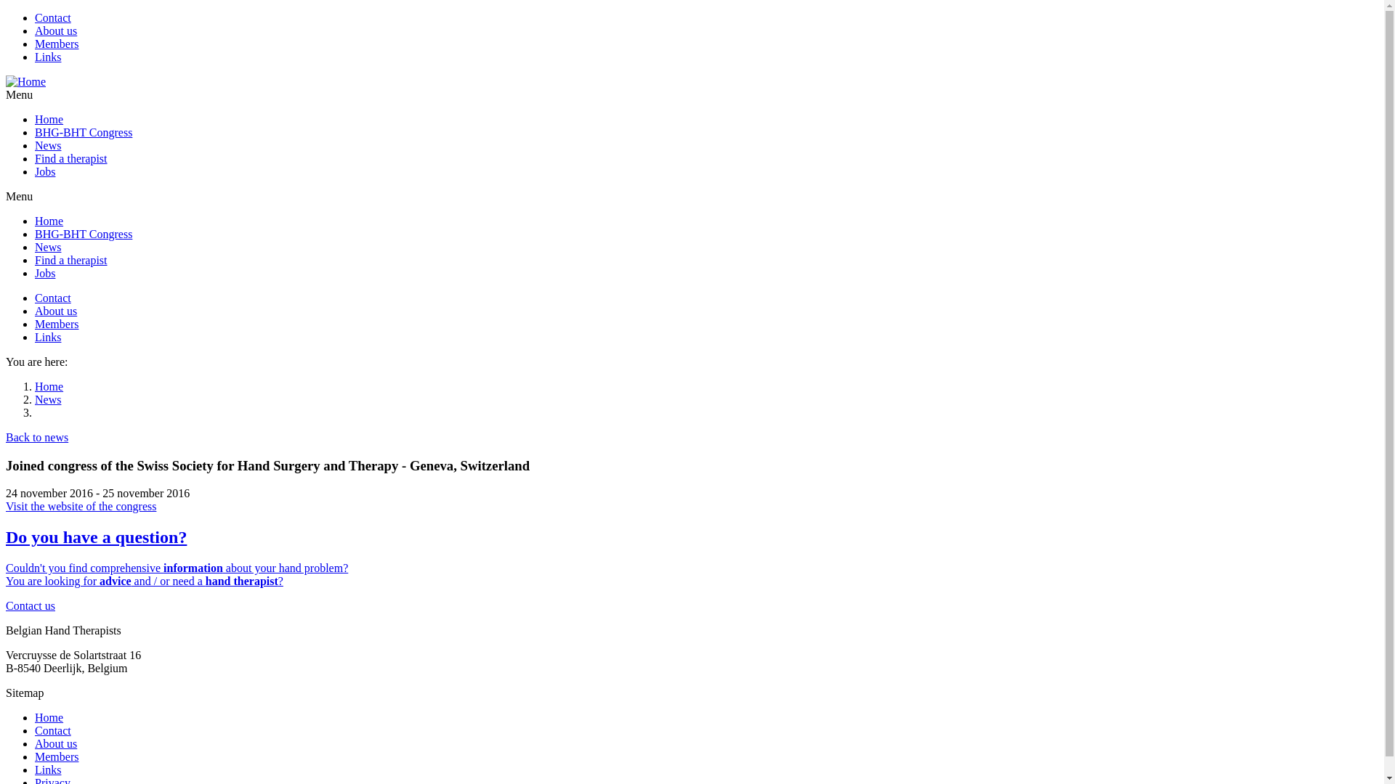 This screenshot has width=1395, height=784. I want to click on Home, so click(49, 386).